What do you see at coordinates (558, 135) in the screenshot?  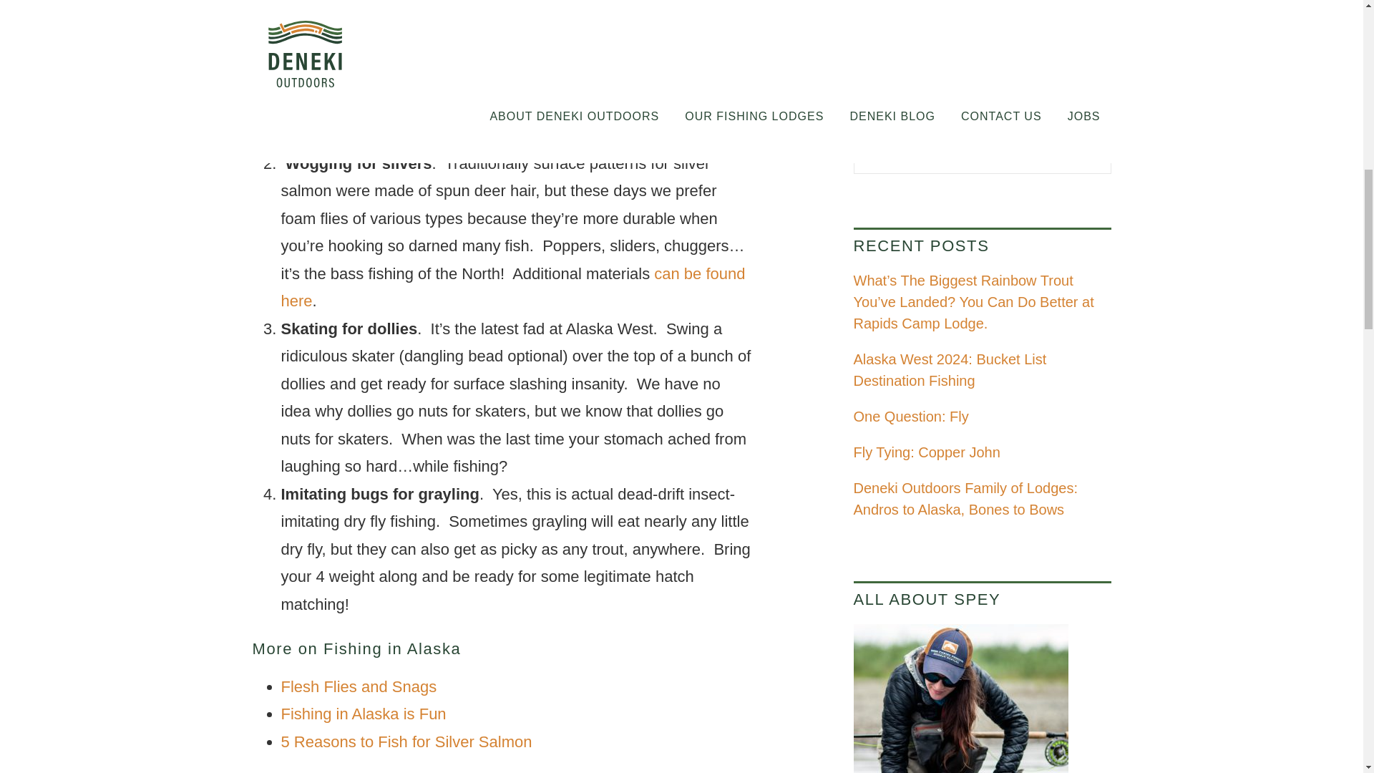 I see `click here` at bounding box center [558, 135].